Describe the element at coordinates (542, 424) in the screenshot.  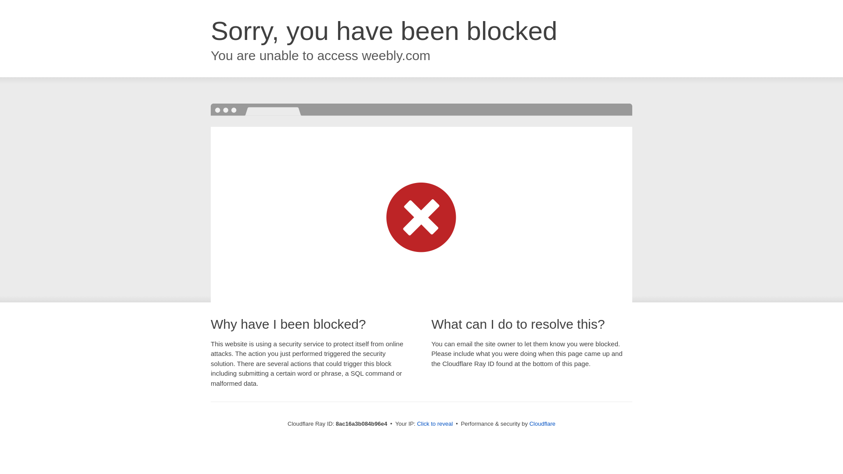
I see `Cloudflare` at that location.